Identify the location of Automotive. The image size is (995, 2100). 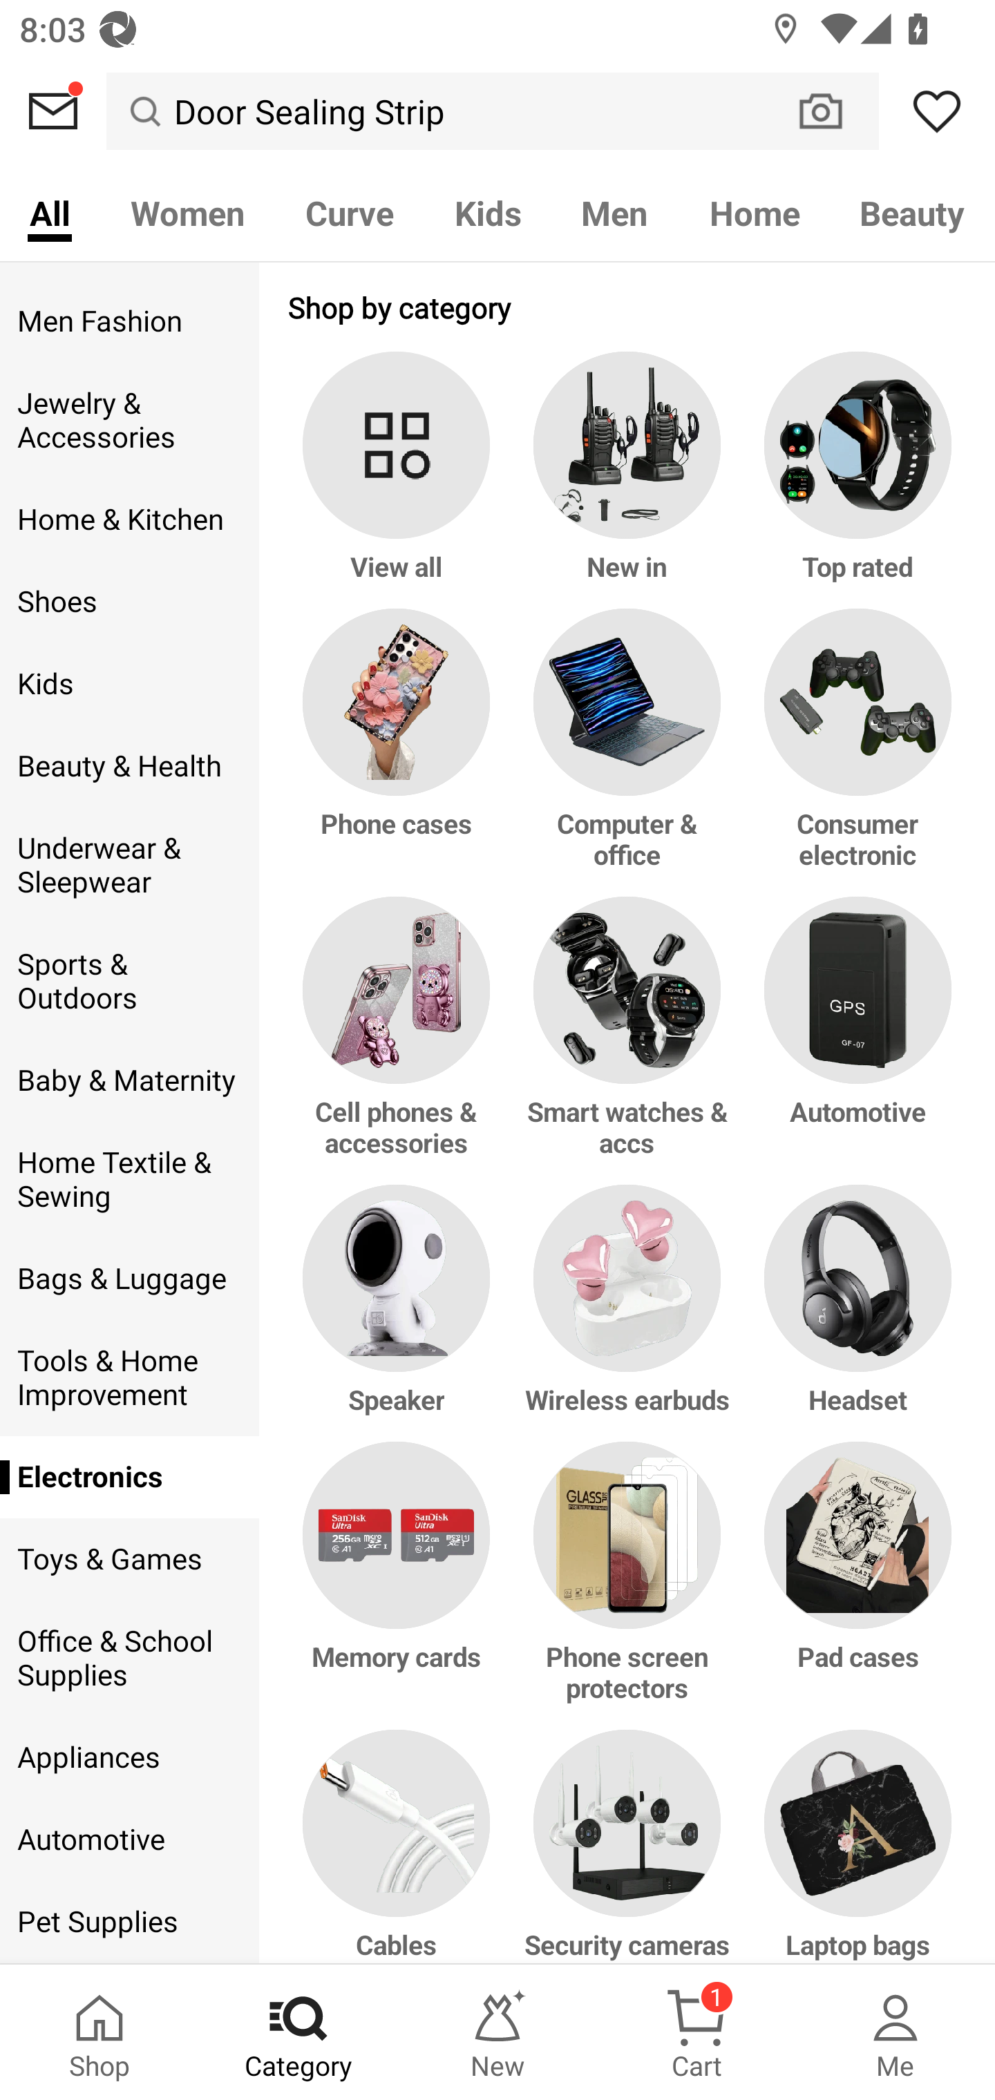
(853, 1040).